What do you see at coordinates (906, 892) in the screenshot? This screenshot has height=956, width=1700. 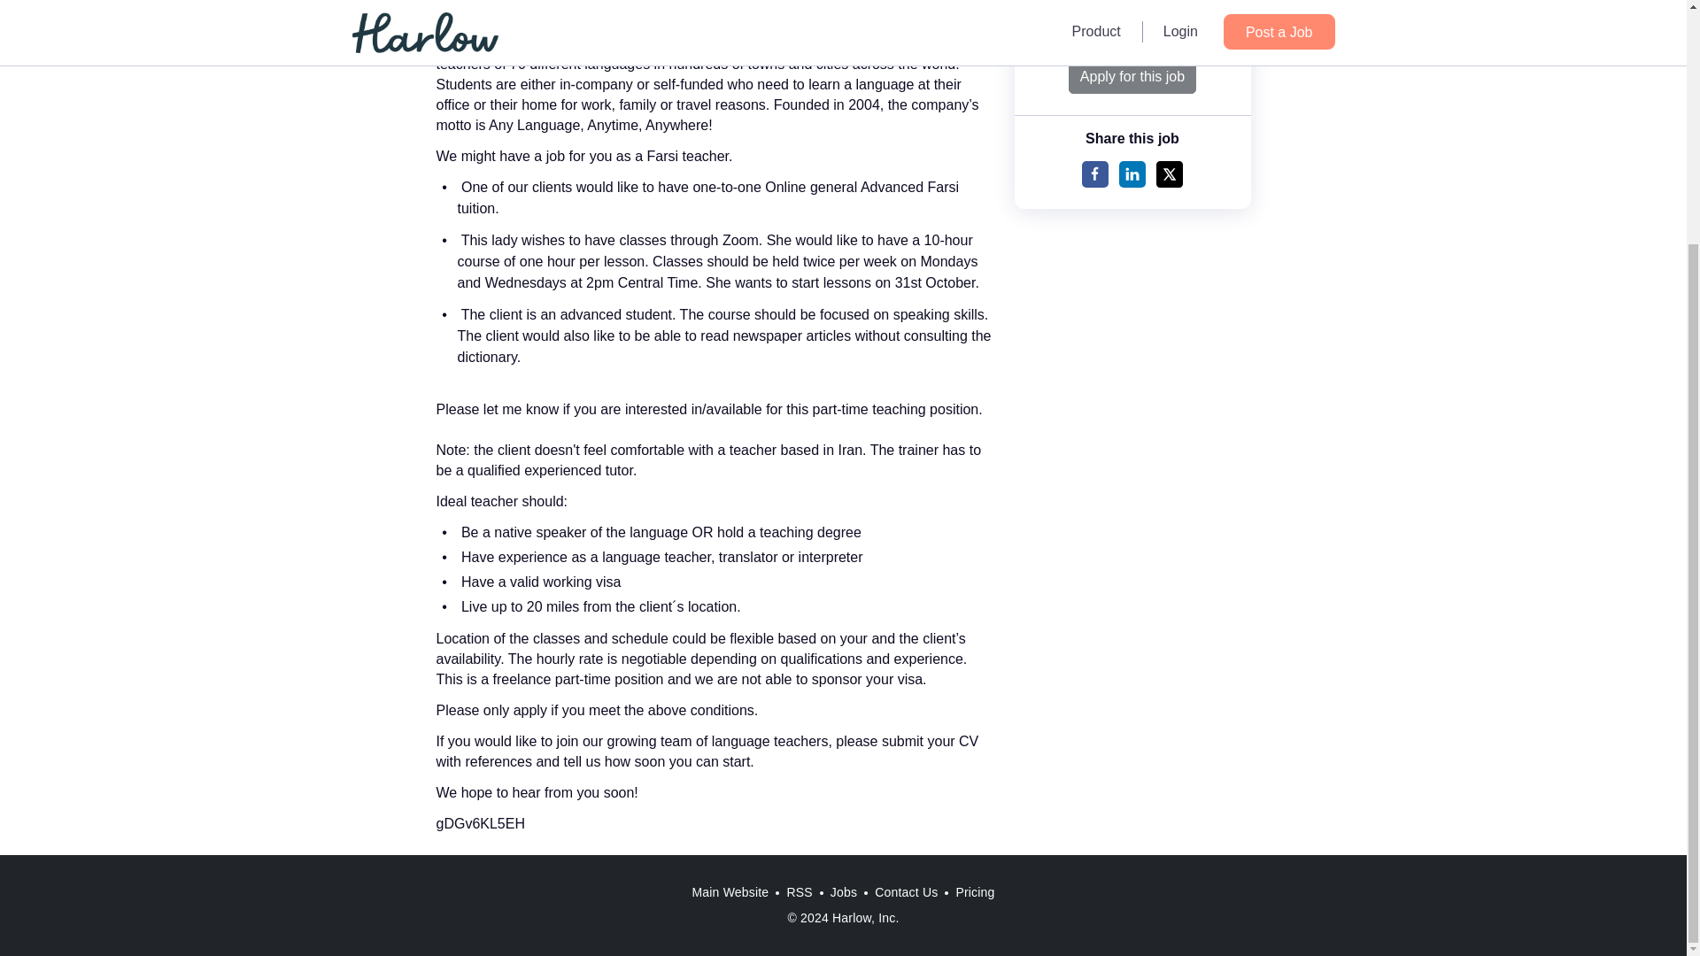 I see `Contact Us` at bounding box center [906, 892].